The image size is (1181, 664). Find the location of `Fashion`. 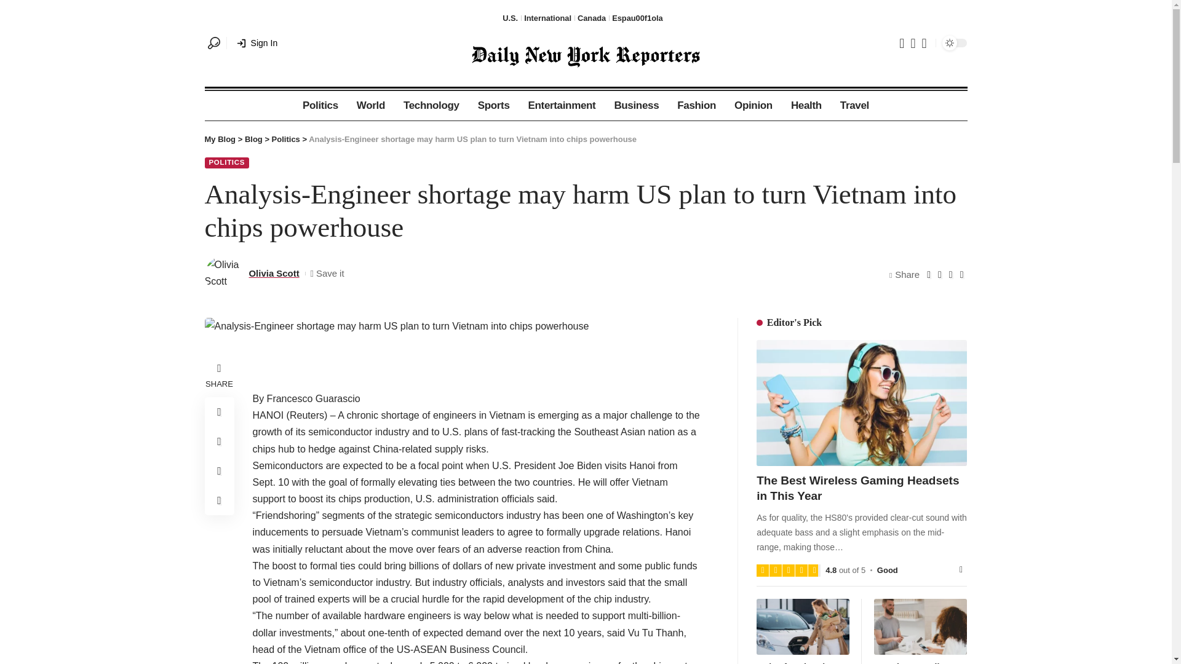

Fashion is located at coordinates (696, 105).